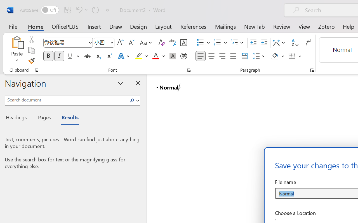 The image size is (358, 223). I want to click on Text Highlight Color Yellow, so click(139, 56).